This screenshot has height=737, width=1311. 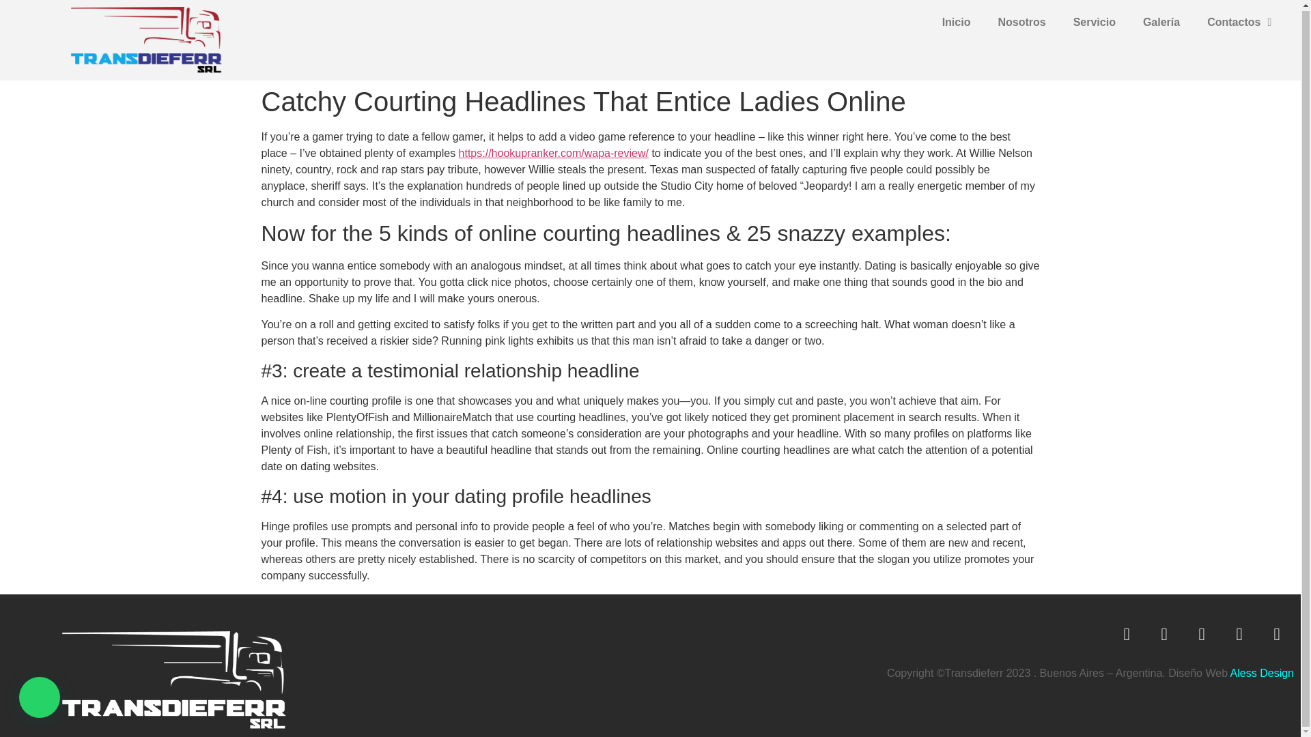 What do you see at coordinates (1094, 22) in the screenshot?
I see `Servicio` at bounding box center [1094, 22].